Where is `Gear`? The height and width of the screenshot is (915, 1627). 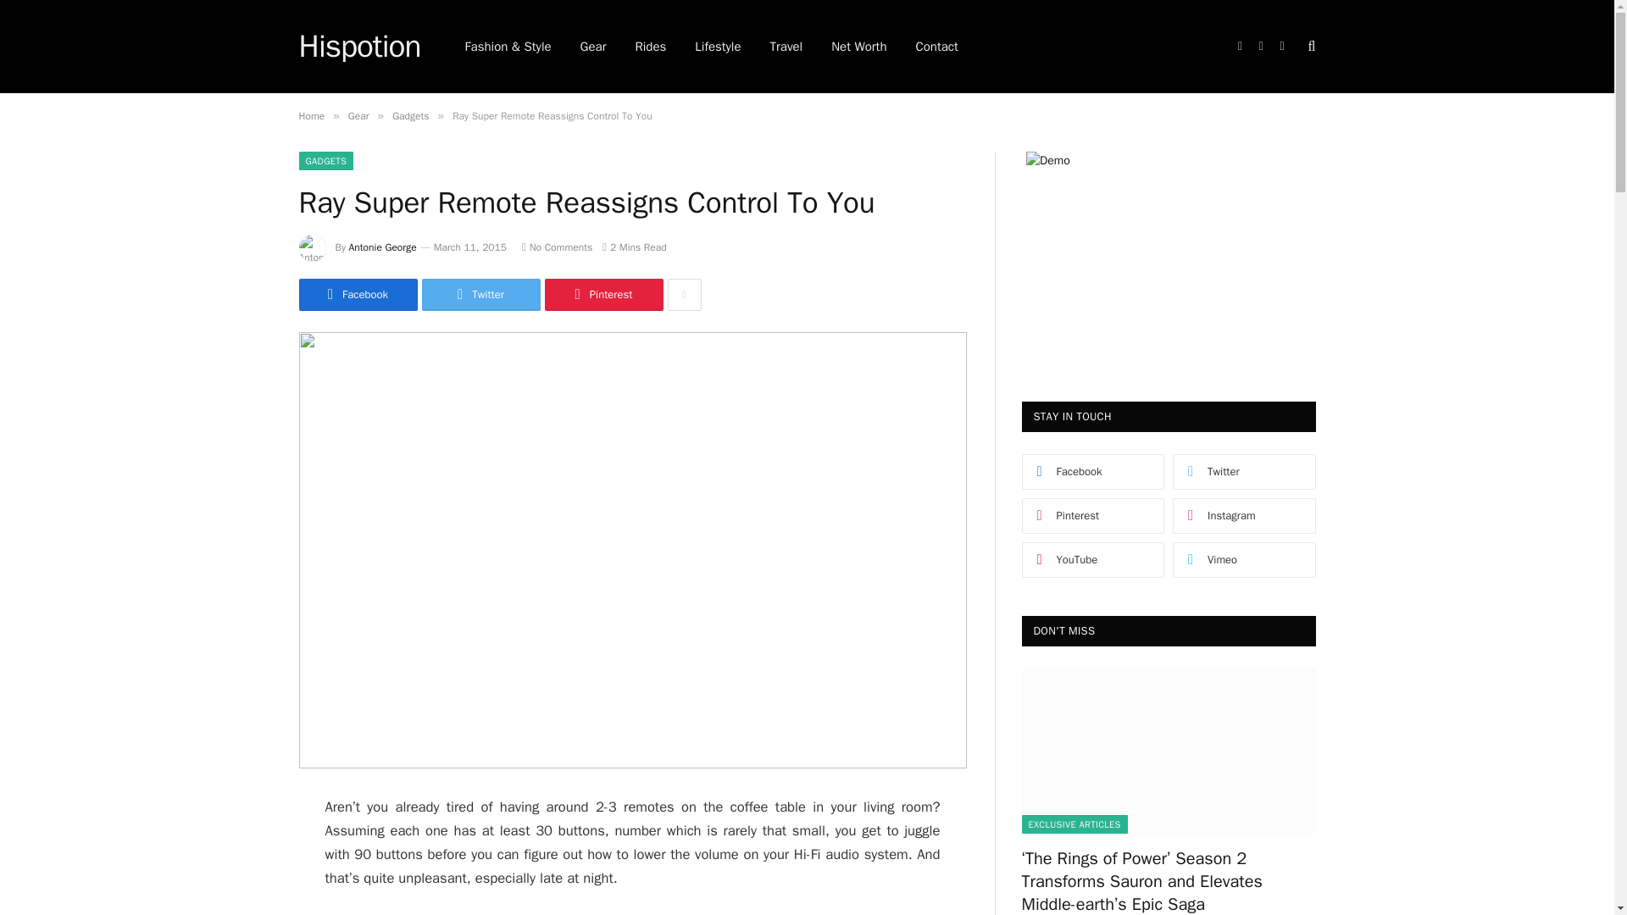
Gear is located at coordinates (358, 115).